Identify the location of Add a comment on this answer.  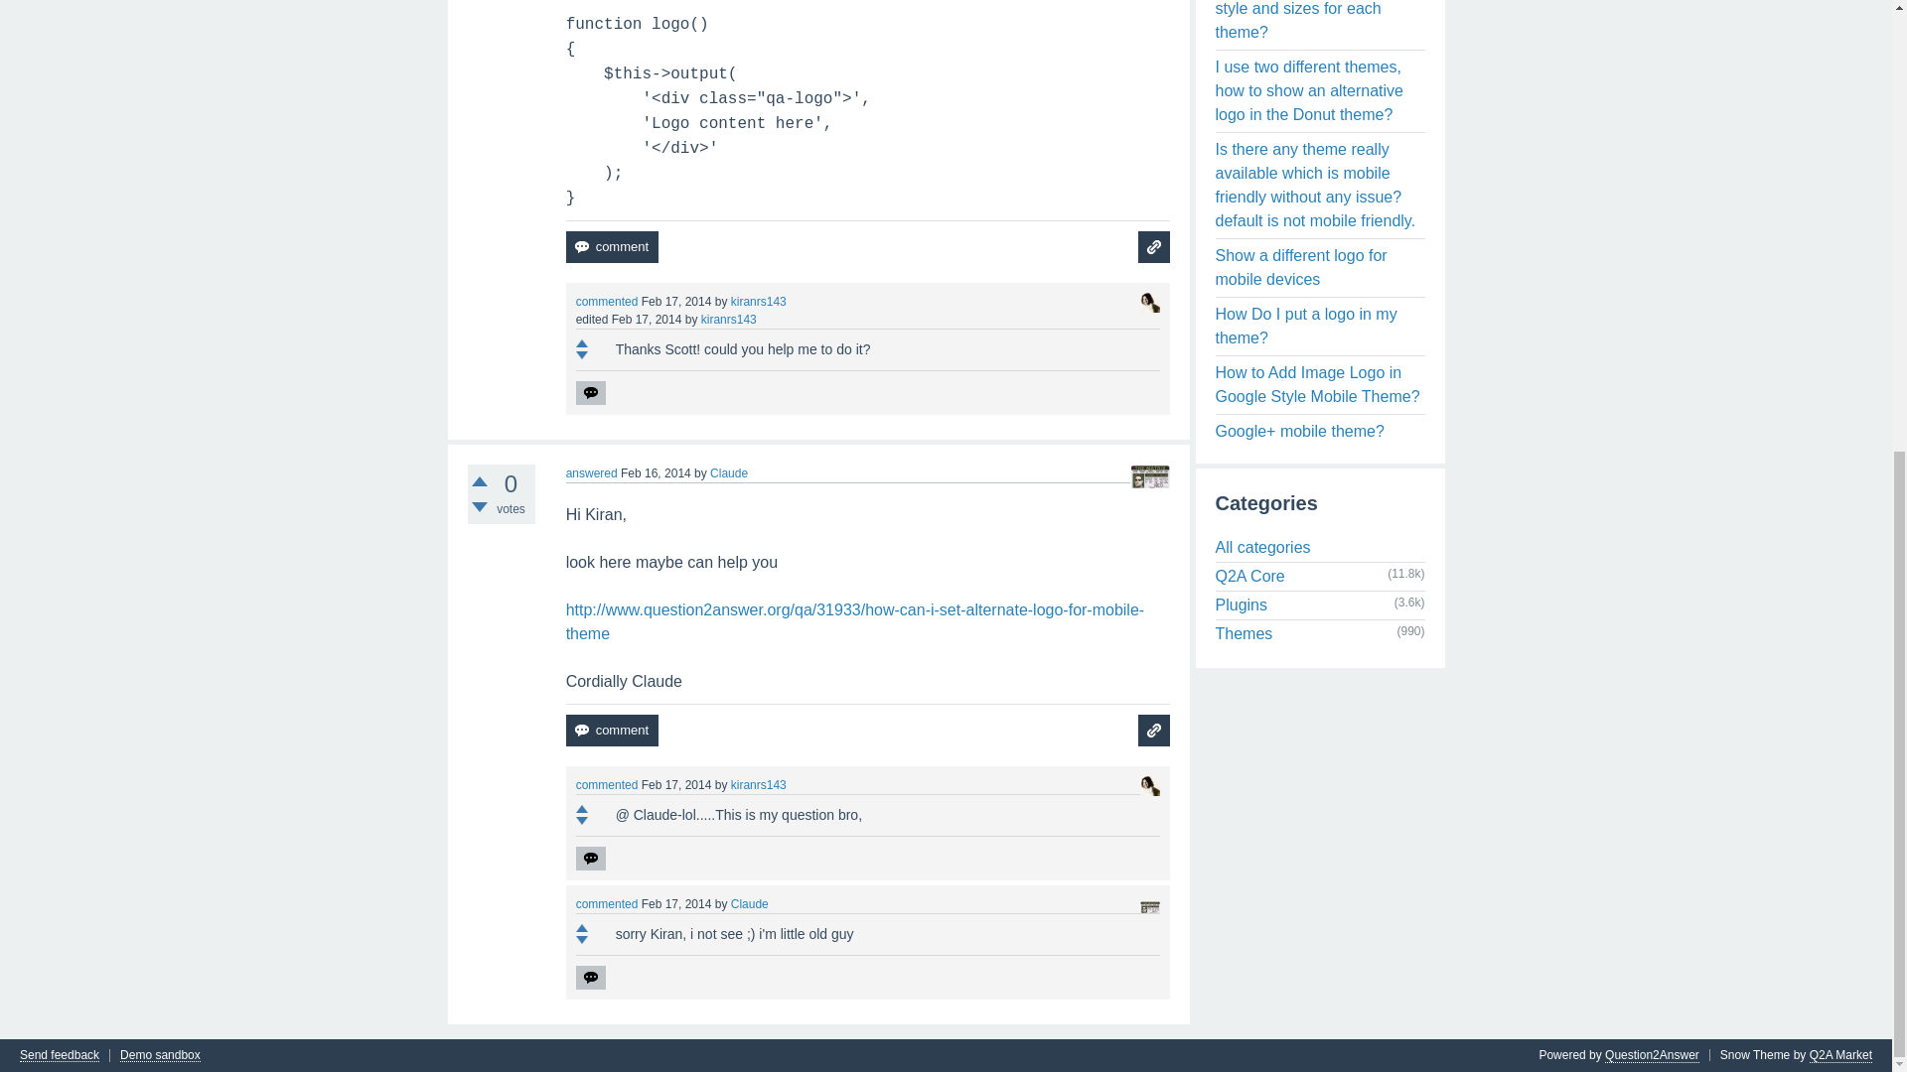
(612, 246).